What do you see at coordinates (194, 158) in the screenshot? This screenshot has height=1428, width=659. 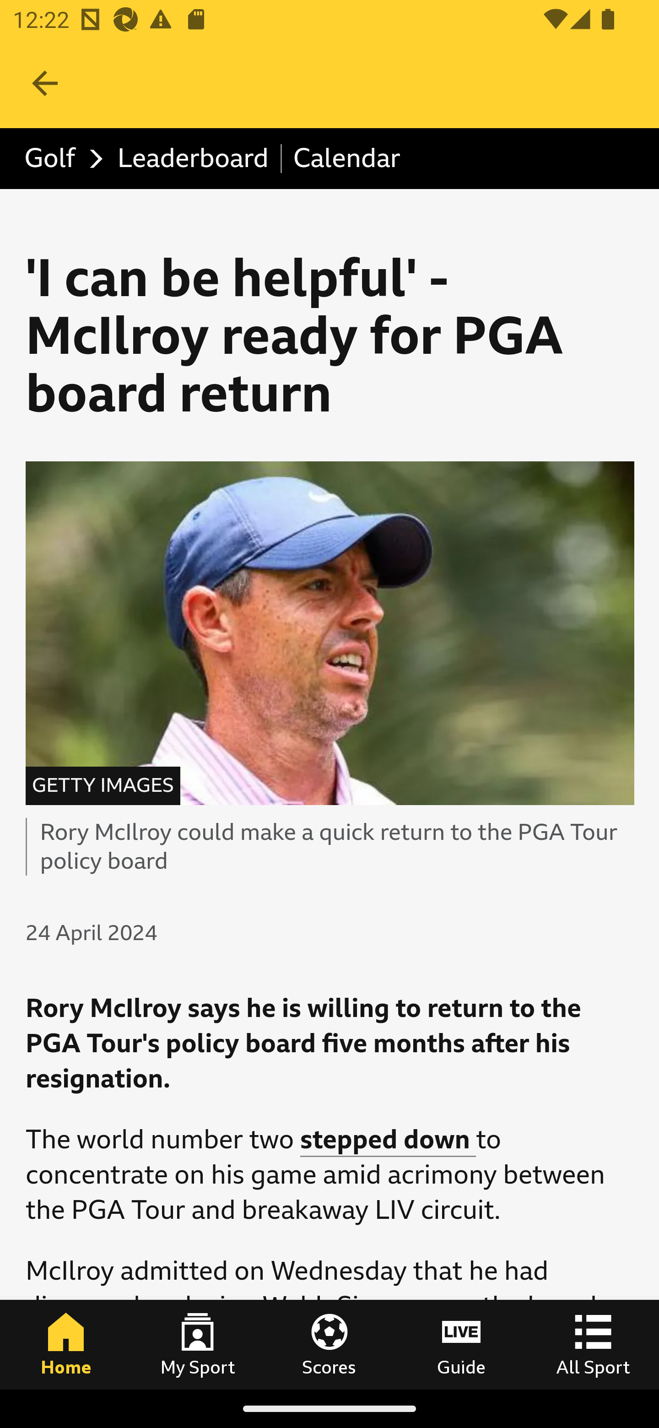 I see `Leaderboard` at bounding box center [194, 158].